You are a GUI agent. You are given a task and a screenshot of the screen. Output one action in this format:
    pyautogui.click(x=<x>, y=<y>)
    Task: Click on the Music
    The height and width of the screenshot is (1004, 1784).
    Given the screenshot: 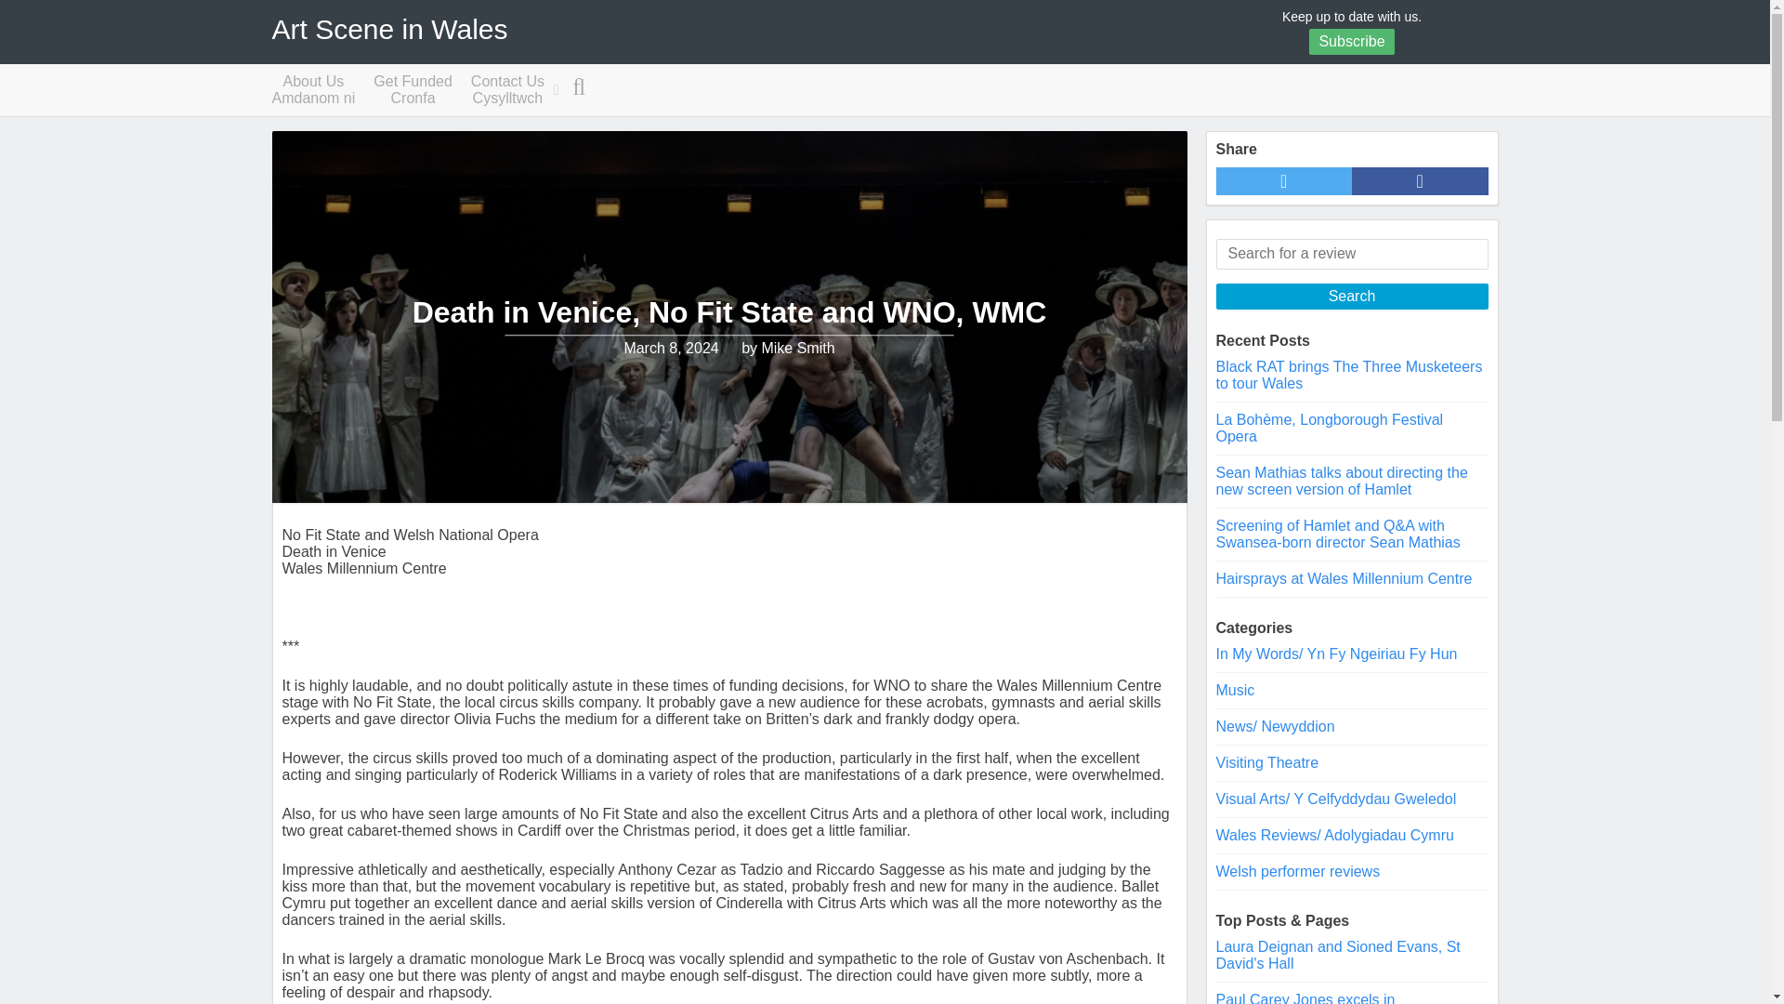 What is the action you would take?
    pyautogui.click(x=507, y=90)
    